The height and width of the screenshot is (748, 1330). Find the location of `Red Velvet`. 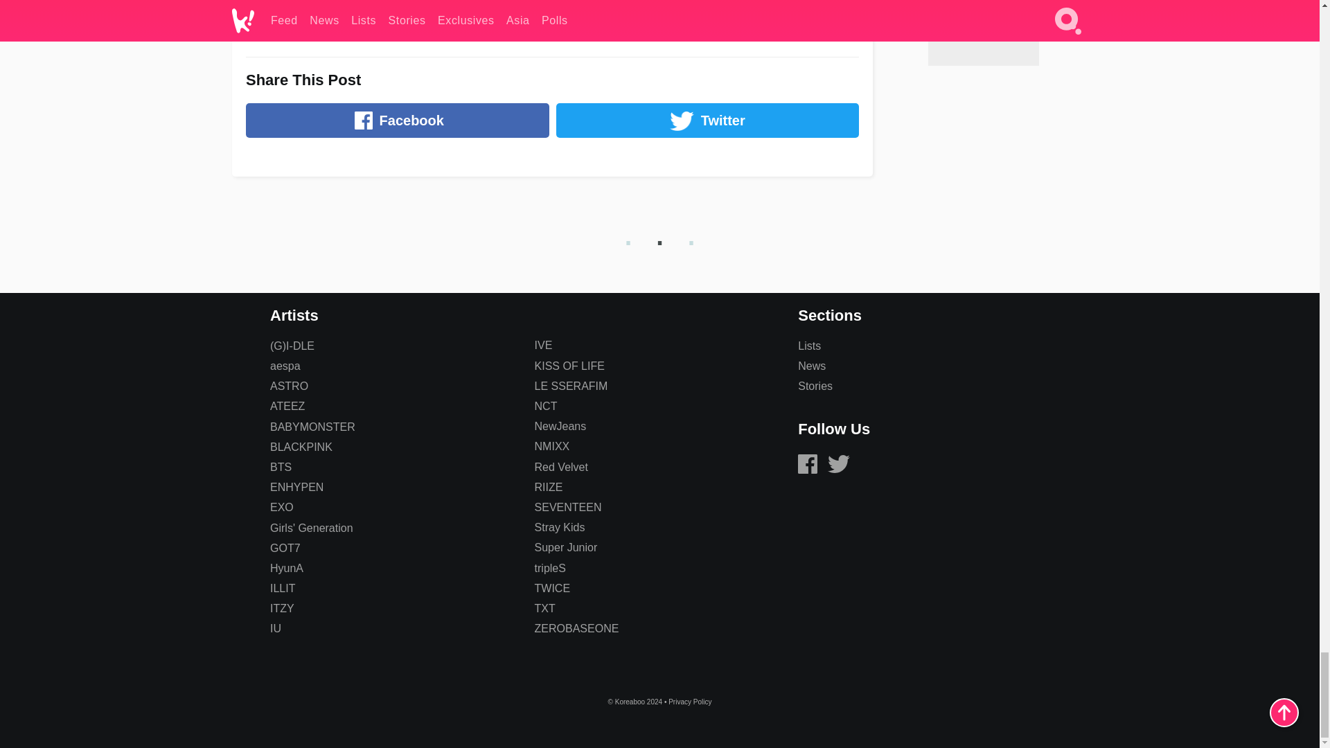

Red Velvet is located at coordinates (561, 467).